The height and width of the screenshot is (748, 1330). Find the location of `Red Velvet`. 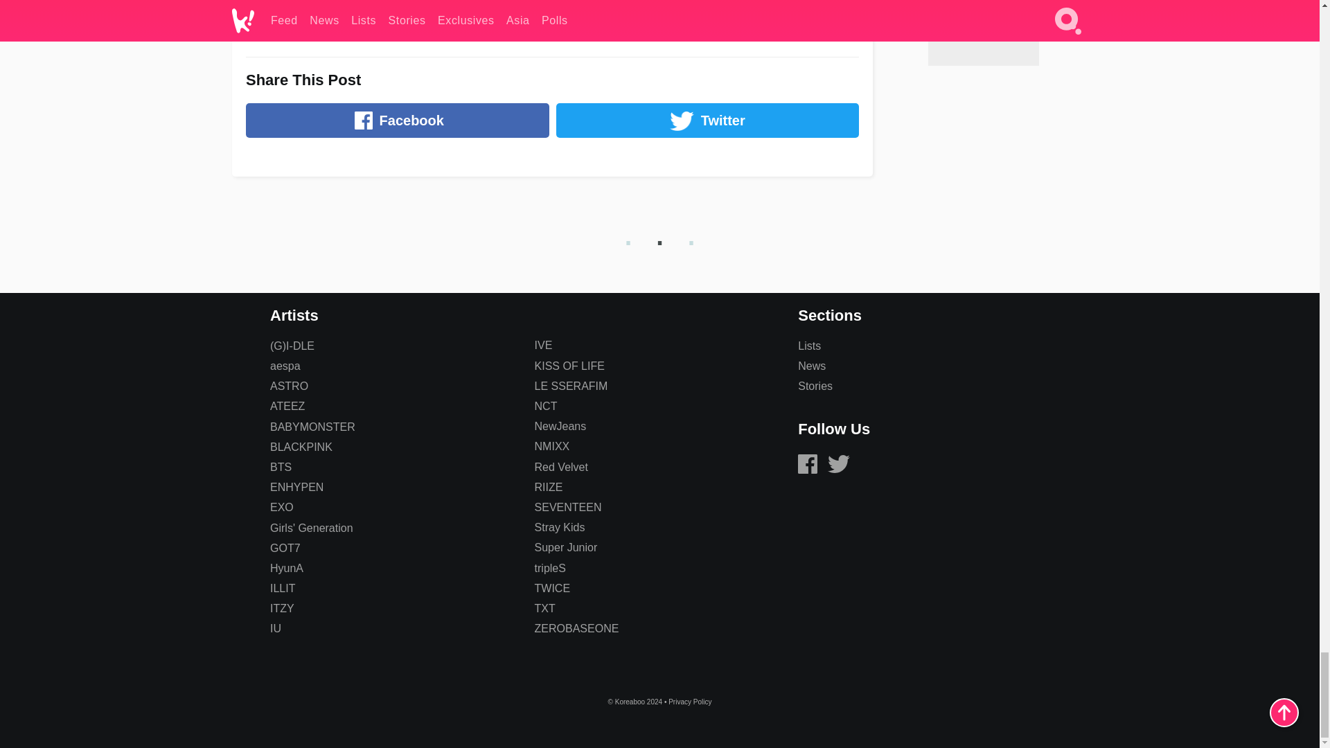

Red Velvet is located at coordinates (561, 467).